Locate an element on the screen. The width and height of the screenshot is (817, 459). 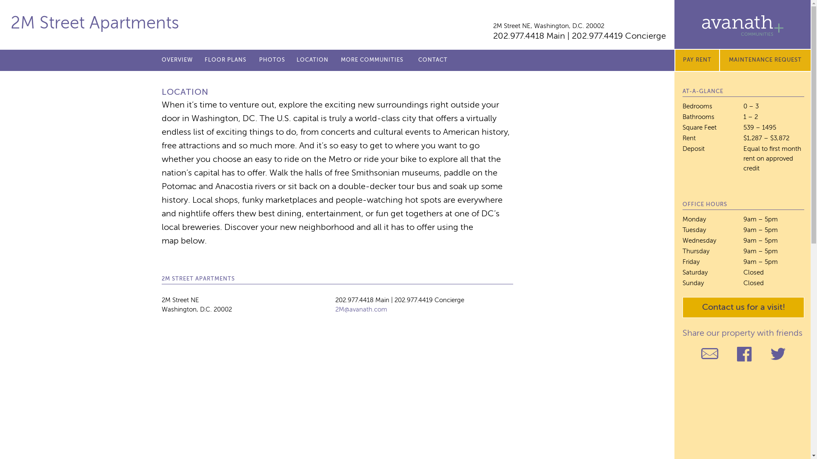
PHOTOS is located at coordinates (272, 60).